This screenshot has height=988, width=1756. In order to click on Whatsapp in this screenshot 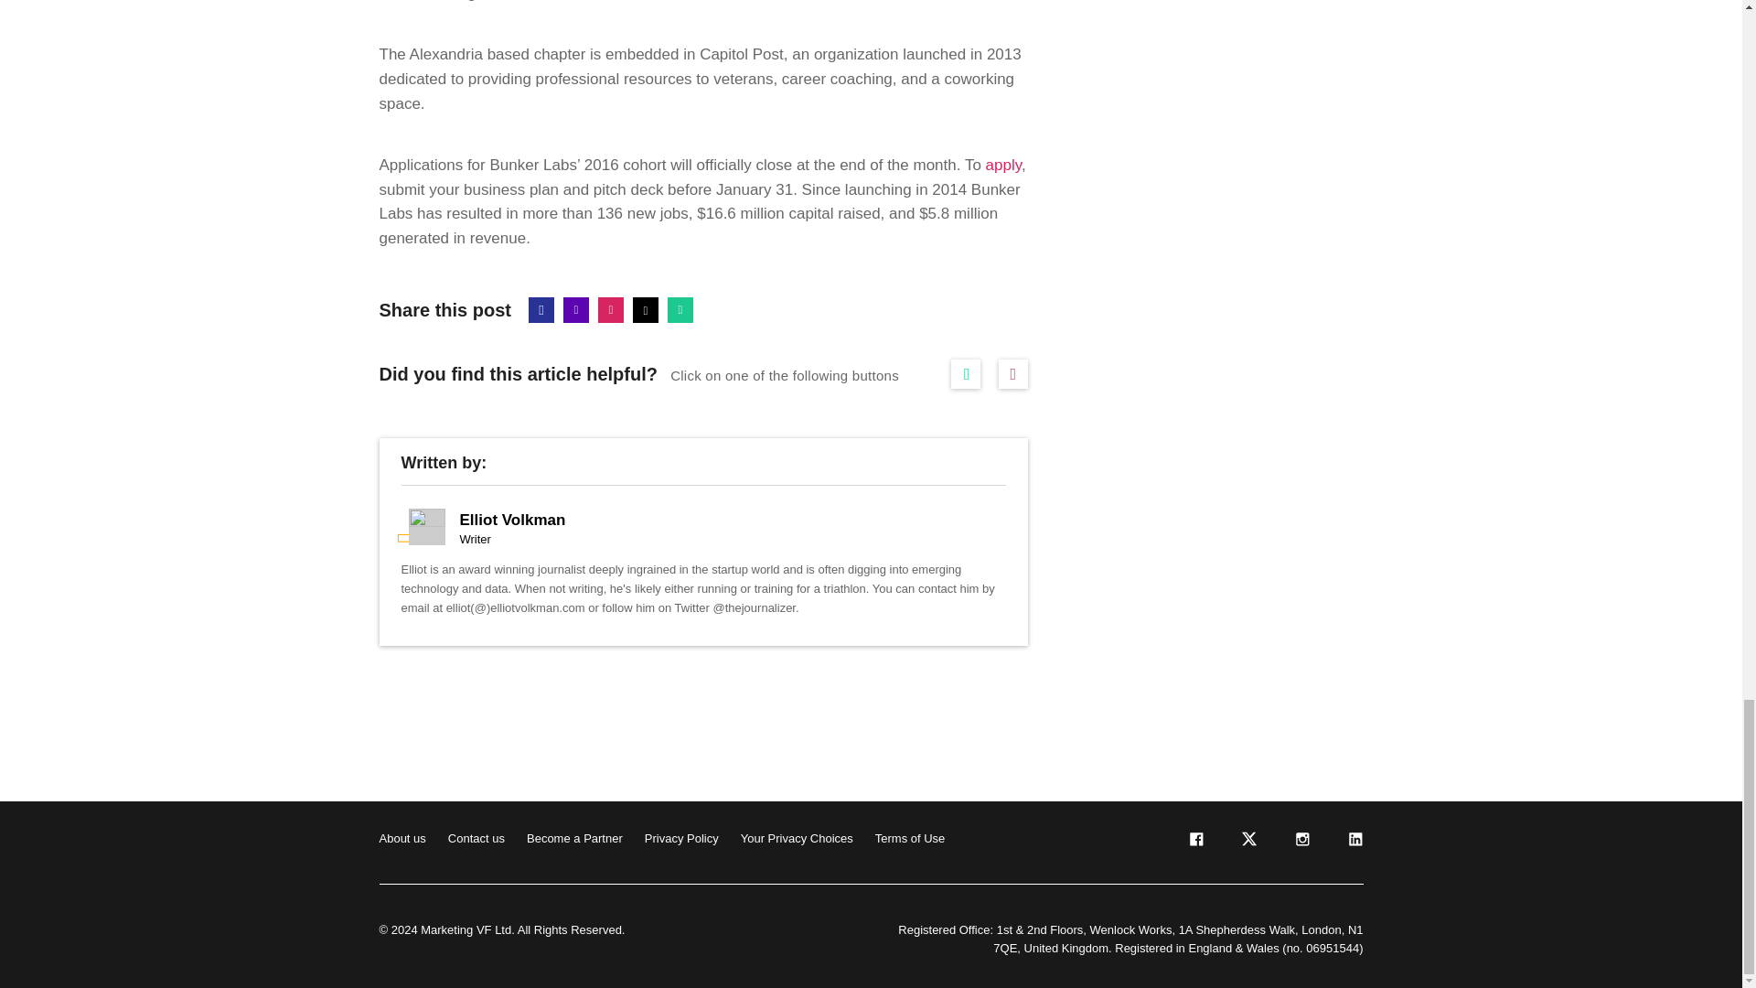, I will do `click(680, 310)`.